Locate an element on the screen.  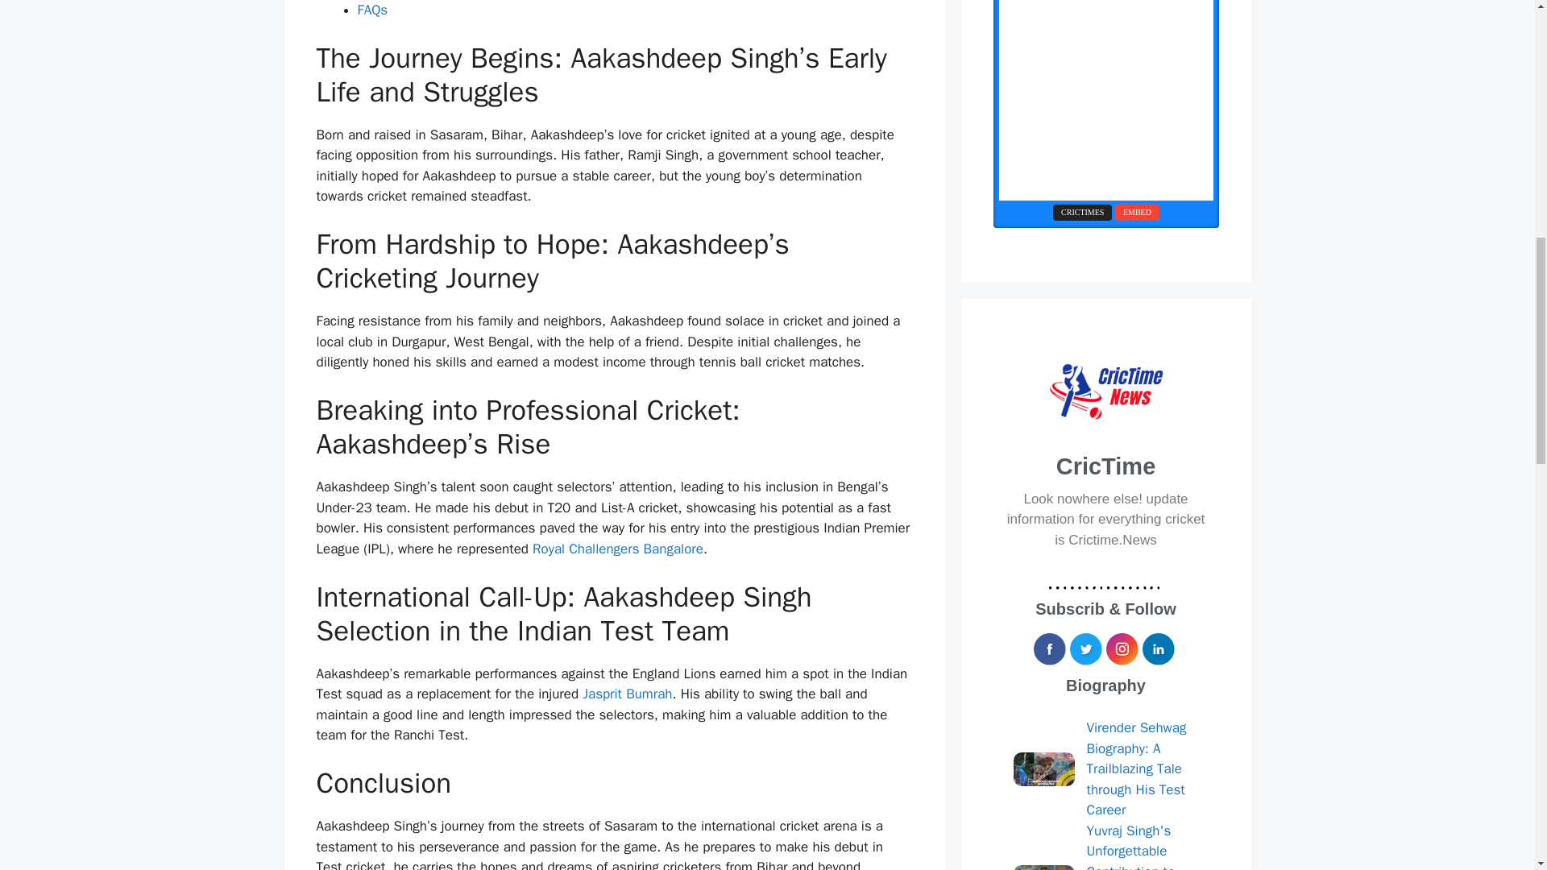
Royal Challengers Bangalore is located at coordinates (617, 549).